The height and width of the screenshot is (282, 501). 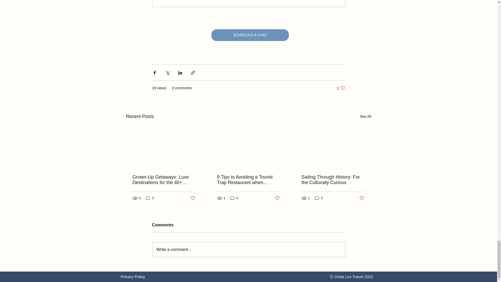 I want to click on 0, so click(x=234, y=198).